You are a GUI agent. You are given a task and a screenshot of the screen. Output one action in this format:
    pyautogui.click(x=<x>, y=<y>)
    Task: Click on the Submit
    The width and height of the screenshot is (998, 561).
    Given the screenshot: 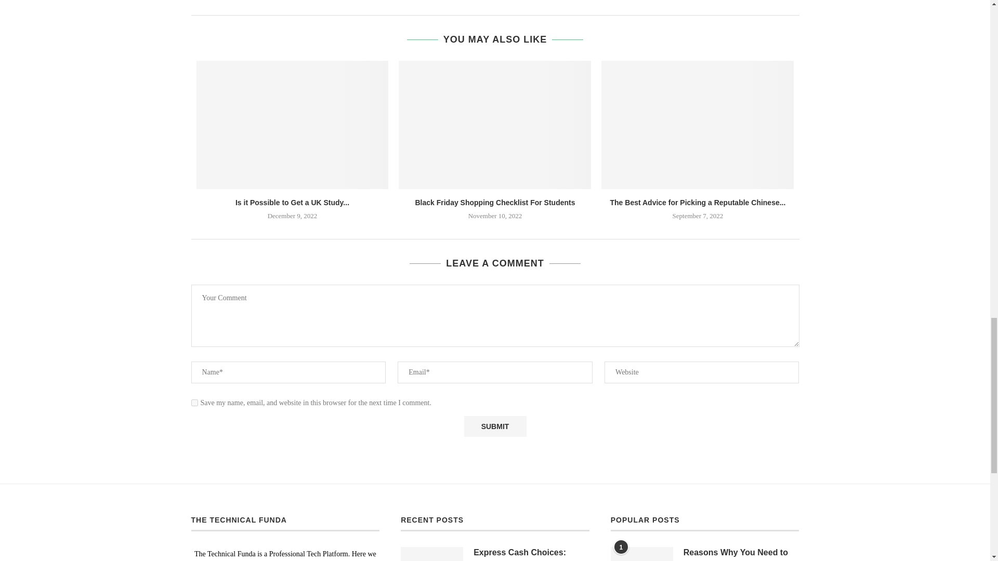 What is the action you would take?
    pyautogui.click(x=495, y=426)
    